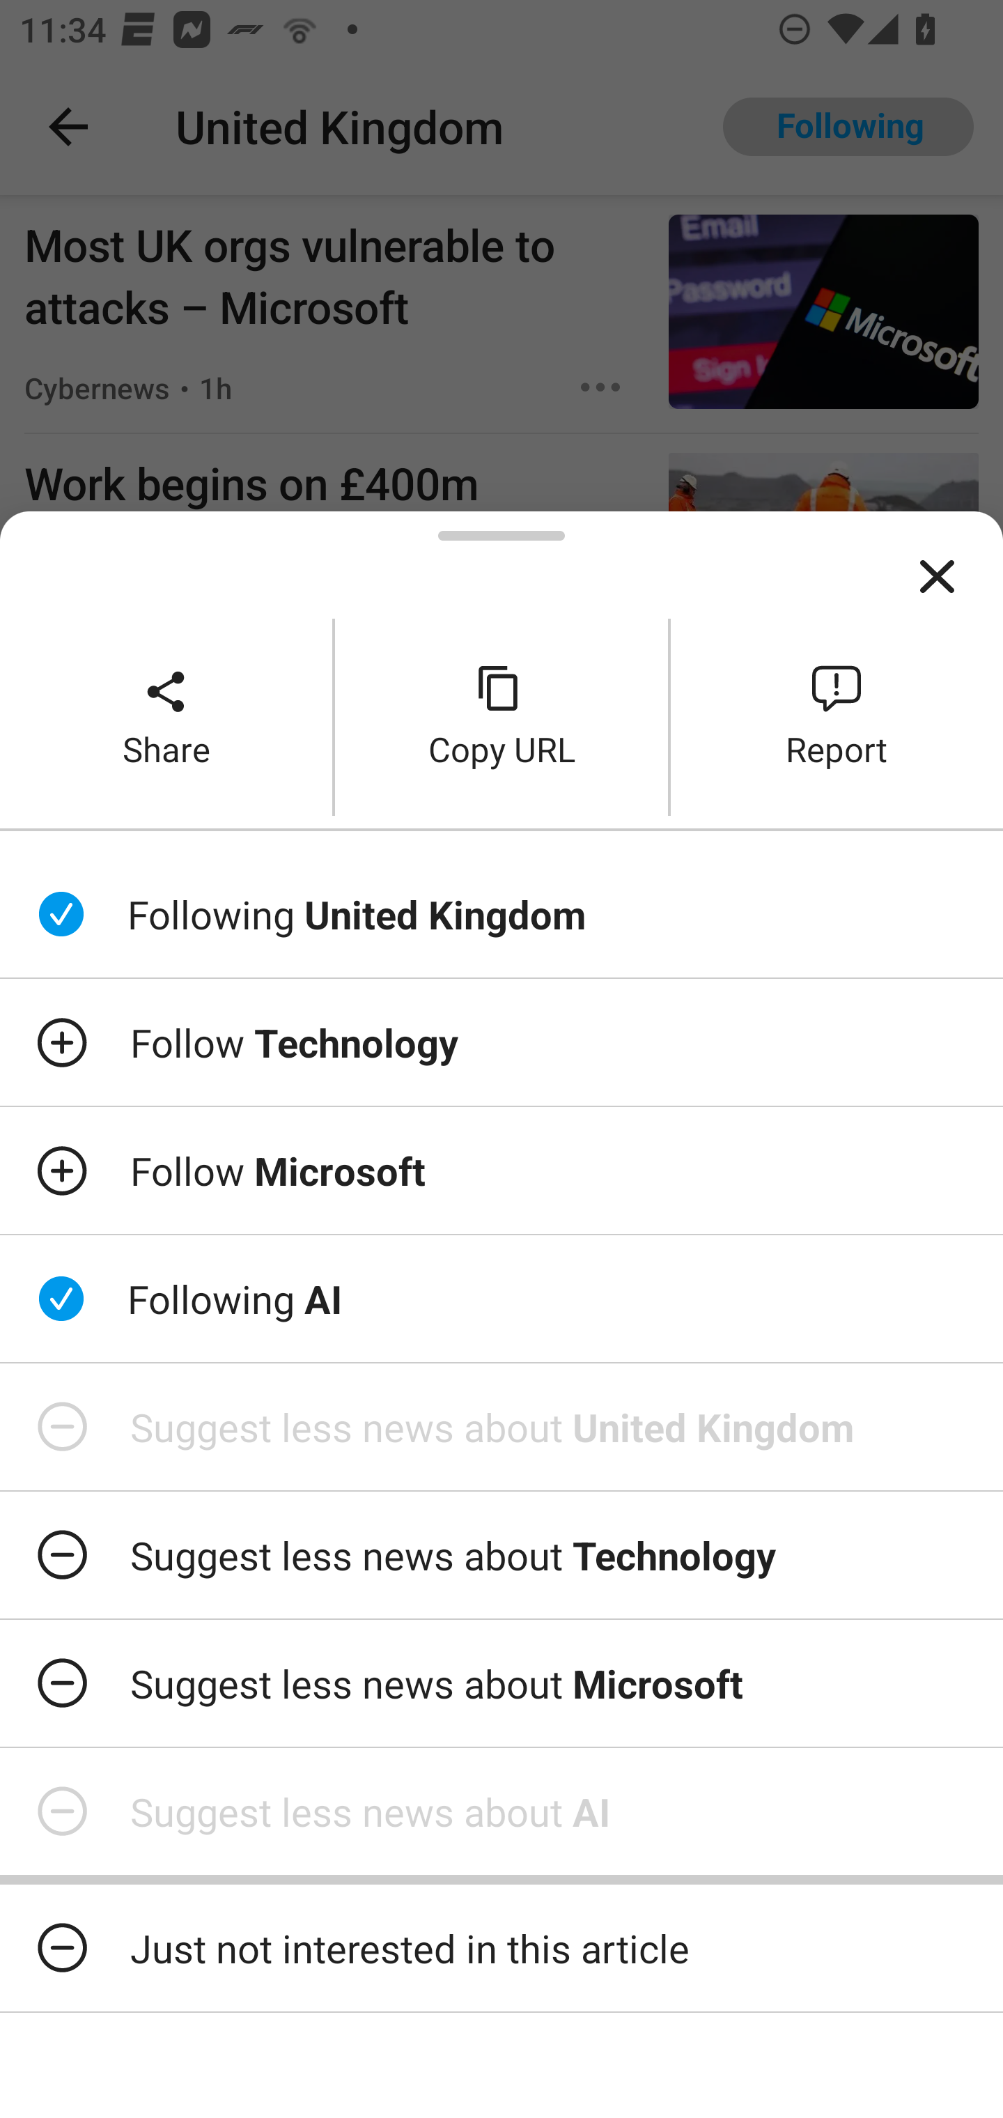  What do you see at coordinates (166, 716) in the screenshot?
I see `Share` at bounding box center [166, 716].